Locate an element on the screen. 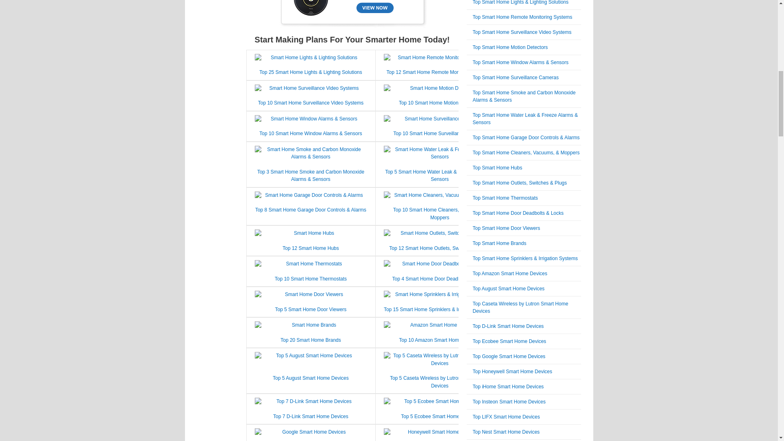 The width and height of the screenshot is (784, 441). Top 12 Smart Home Hubs is located at coordinates (310, 248).